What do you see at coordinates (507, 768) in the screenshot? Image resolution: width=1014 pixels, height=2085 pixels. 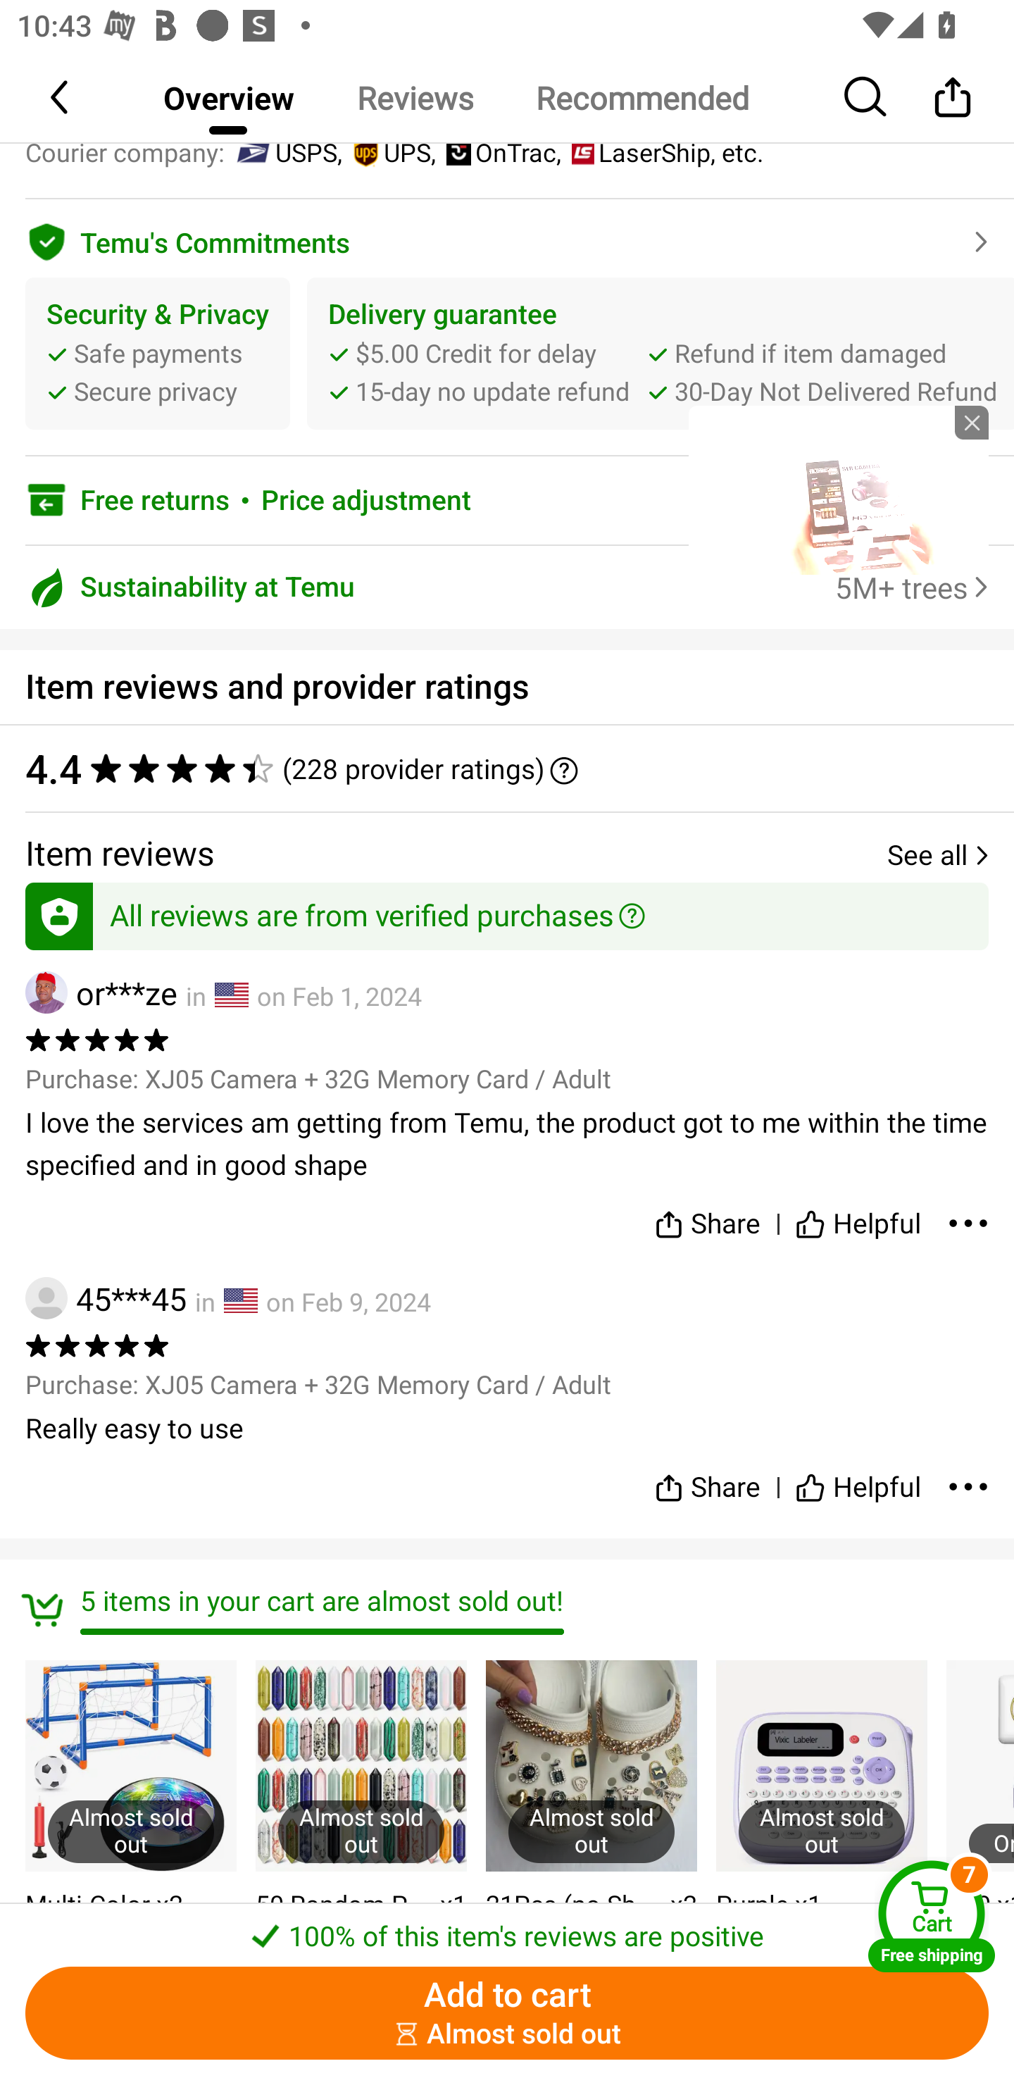 I see `4.4 ‪(228 provider ratings)` at bounding box center [507, 768].